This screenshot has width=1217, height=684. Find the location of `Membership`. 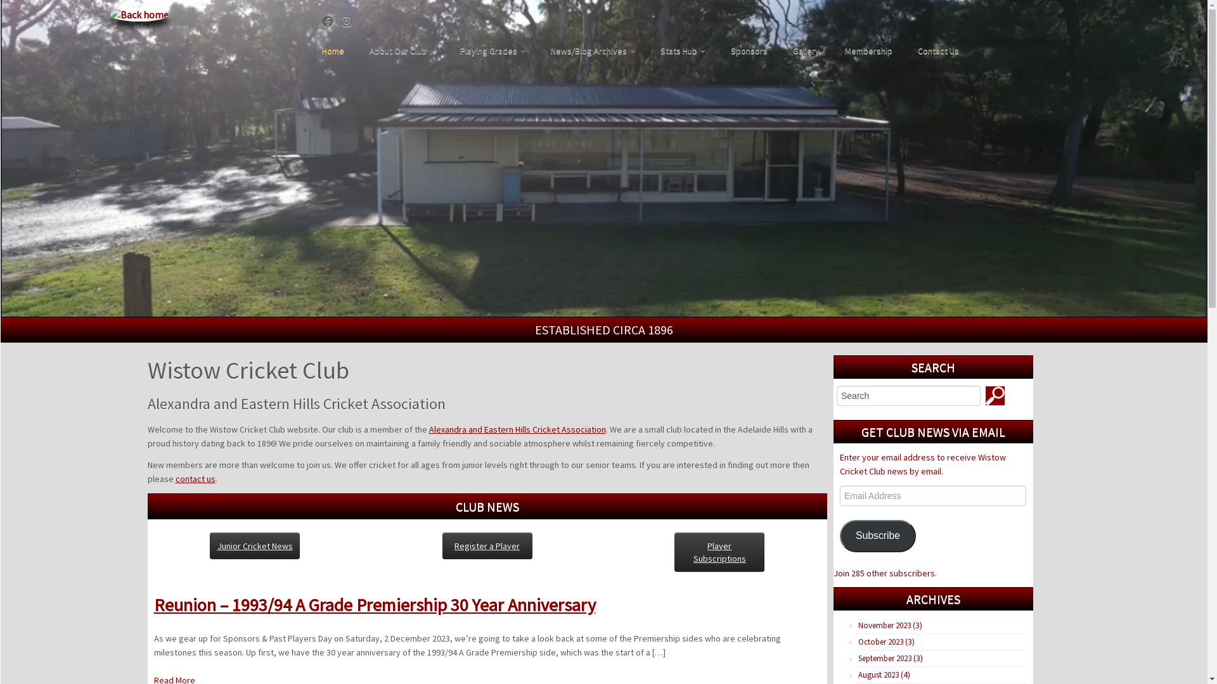

Membership is located at coordinates (868, 51).